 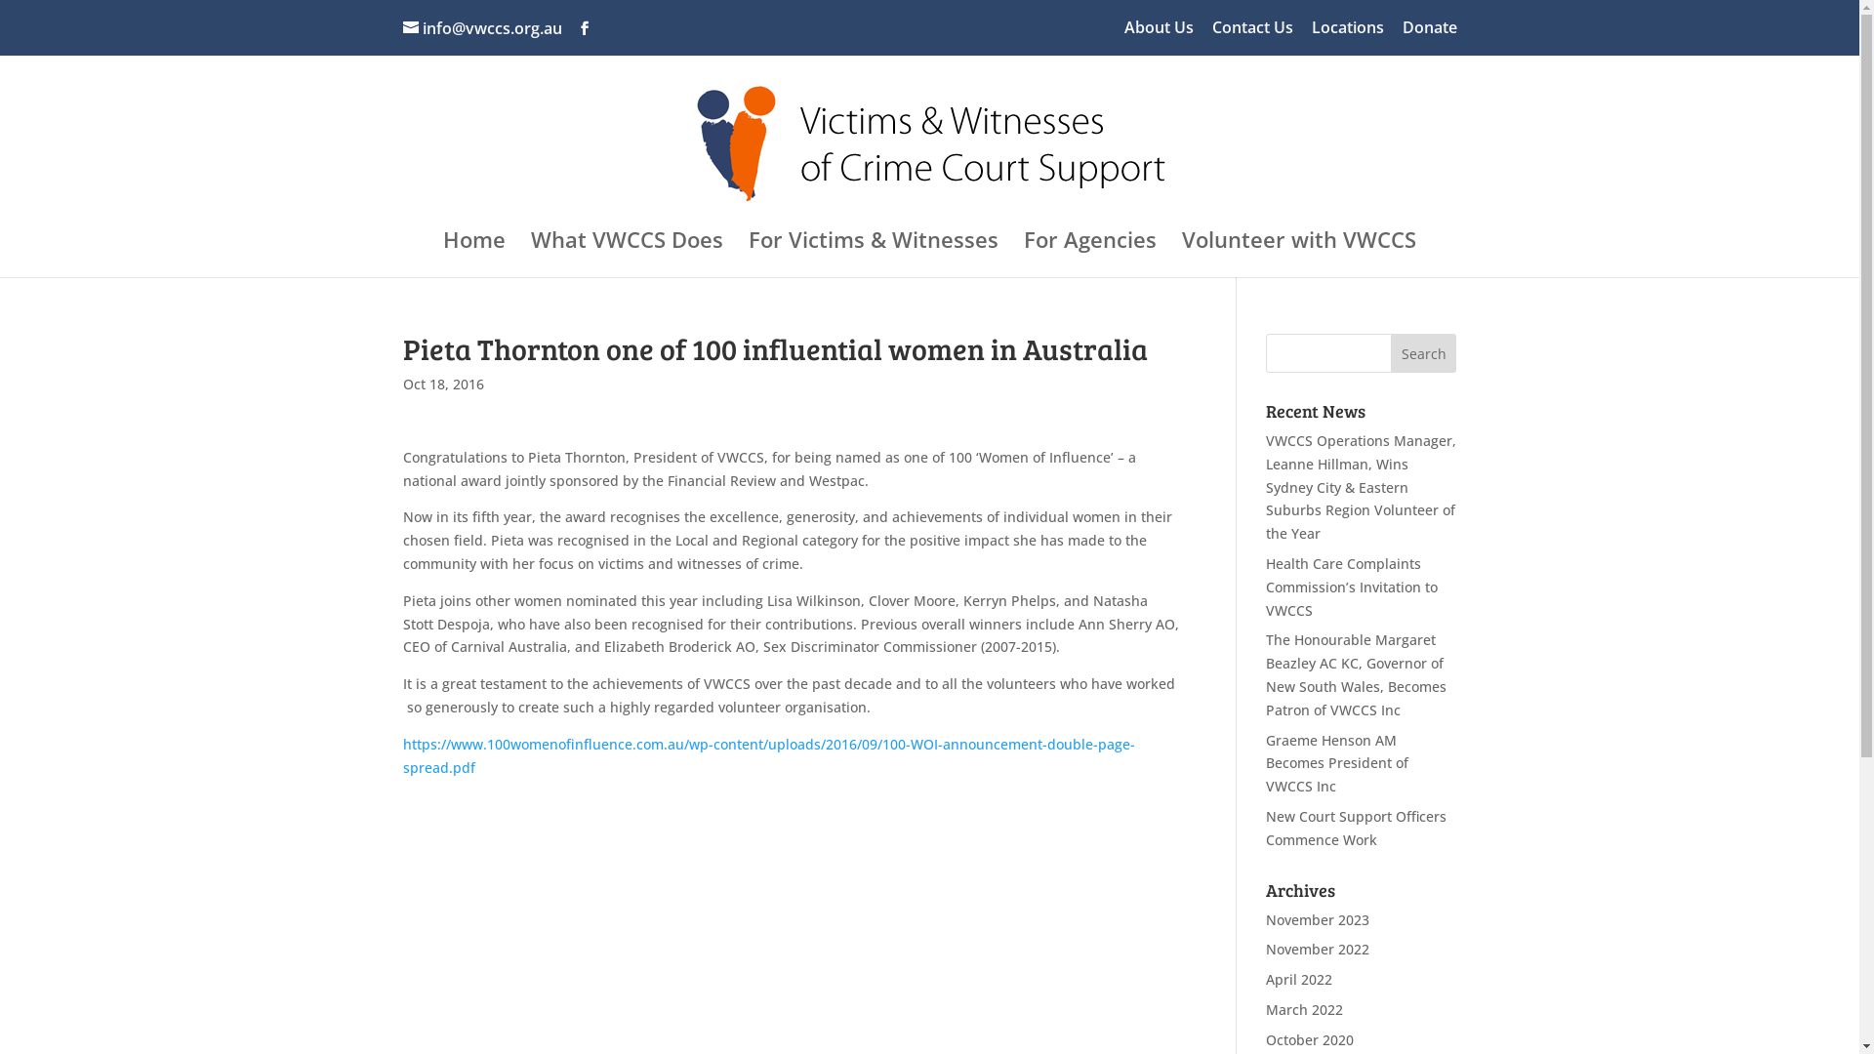 What do you see at coordinates (1310, 1040) in the screenshot?
I see `October 2020` at bounding box center [1310, 1040].